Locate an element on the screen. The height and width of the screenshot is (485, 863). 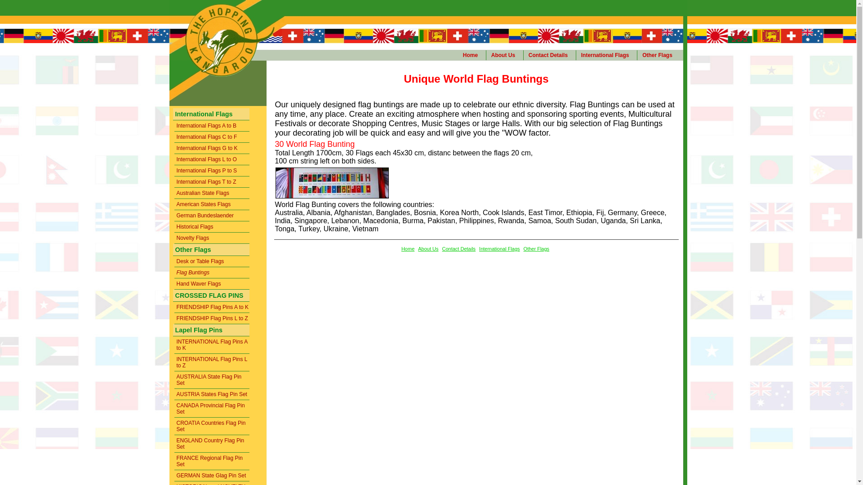
Flag Buntings is located at coordinates (212, 273).